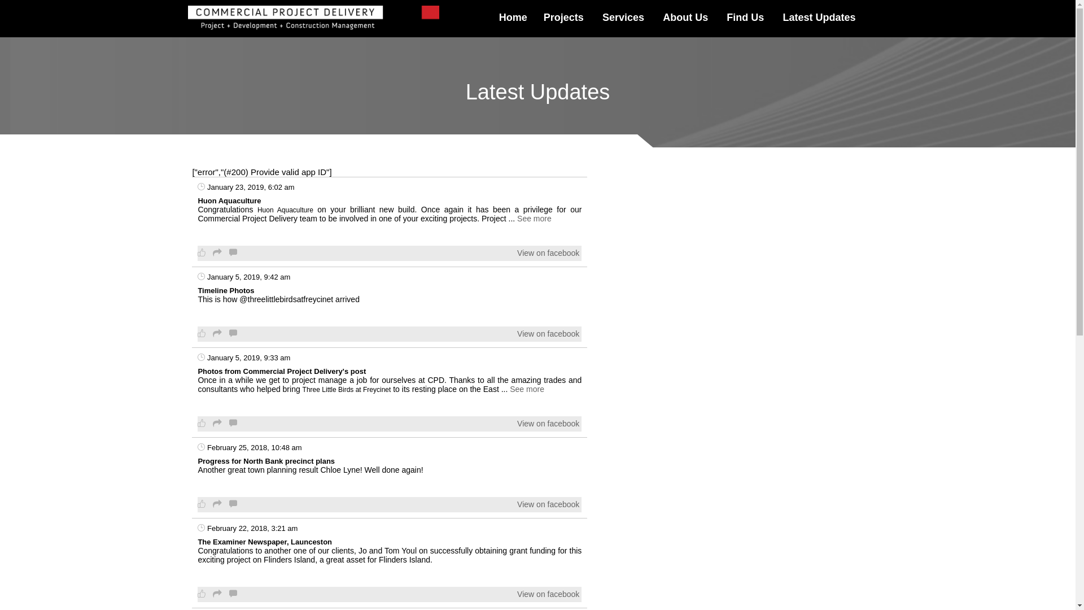  I want to click on View on facebook, so click(548, 424).